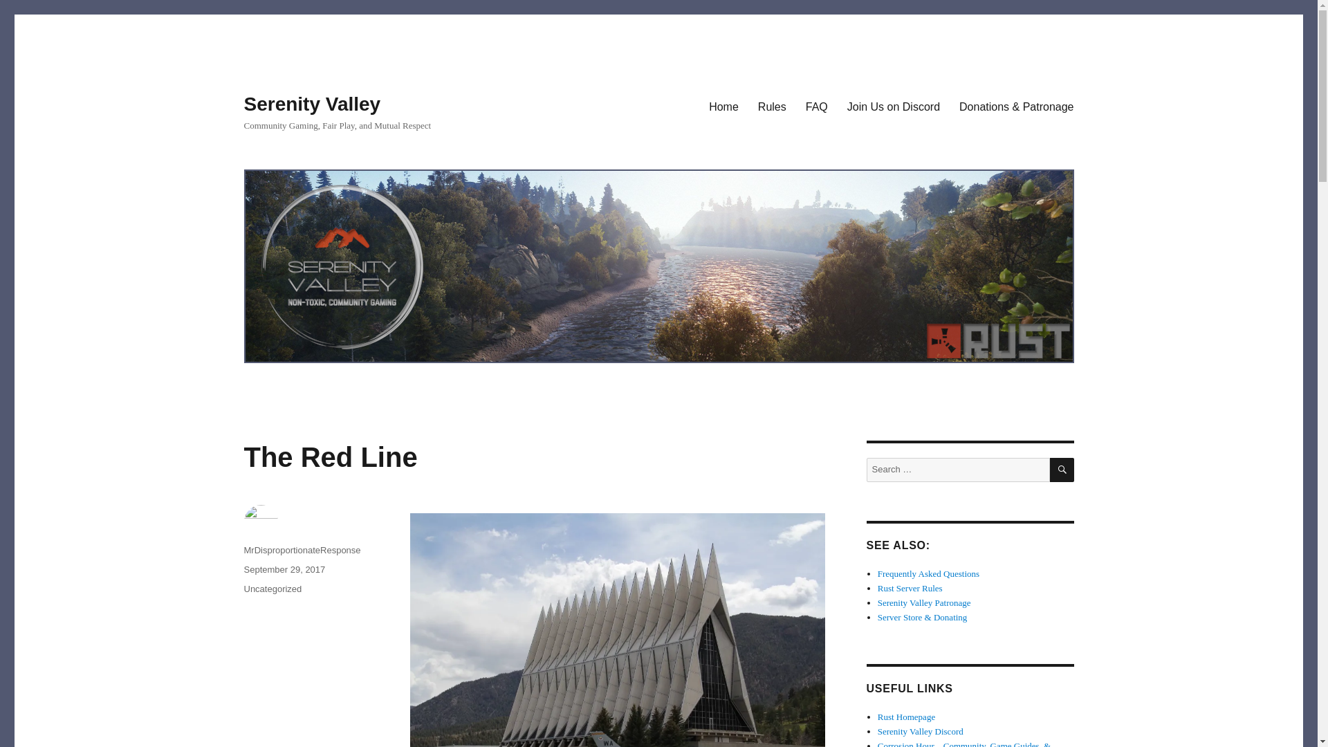 The height and width of the screenshot is (747, 1328). Describe the element at coordinates (302, 551) in the screenshot. I see `MrDisproportionateResponse` at that location.